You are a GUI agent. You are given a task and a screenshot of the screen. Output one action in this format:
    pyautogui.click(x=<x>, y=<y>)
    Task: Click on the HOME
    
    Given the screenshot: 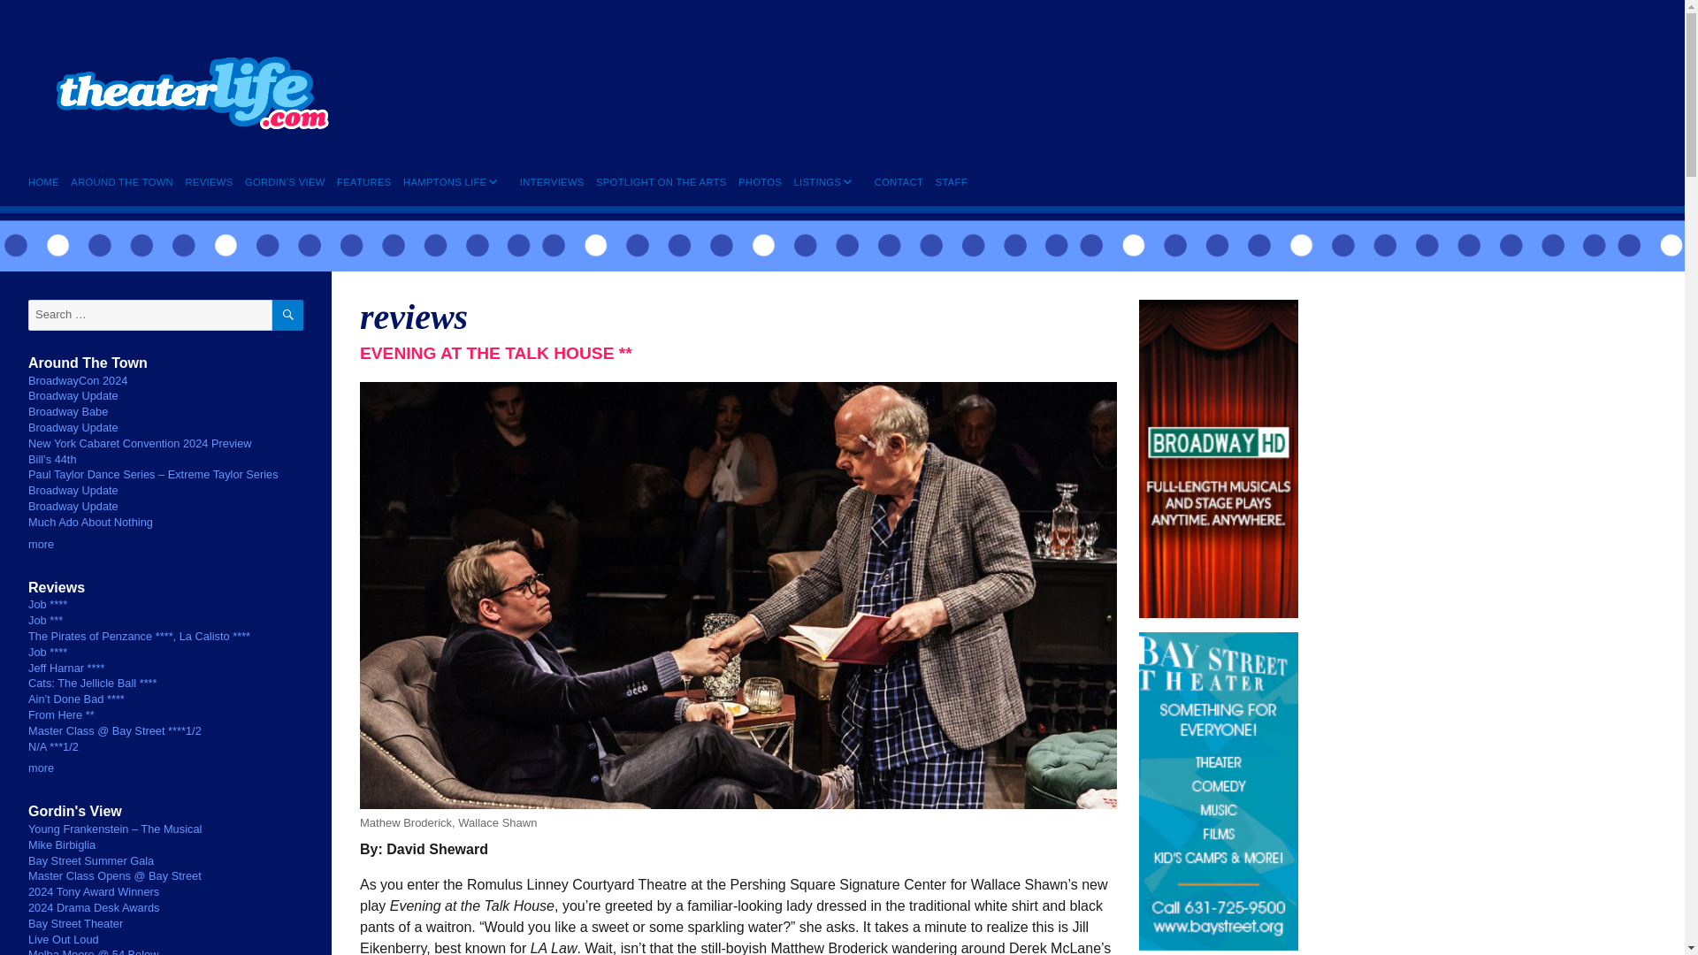 What is the action you would take?
    pyautogui.click(x=47, y=182)
    